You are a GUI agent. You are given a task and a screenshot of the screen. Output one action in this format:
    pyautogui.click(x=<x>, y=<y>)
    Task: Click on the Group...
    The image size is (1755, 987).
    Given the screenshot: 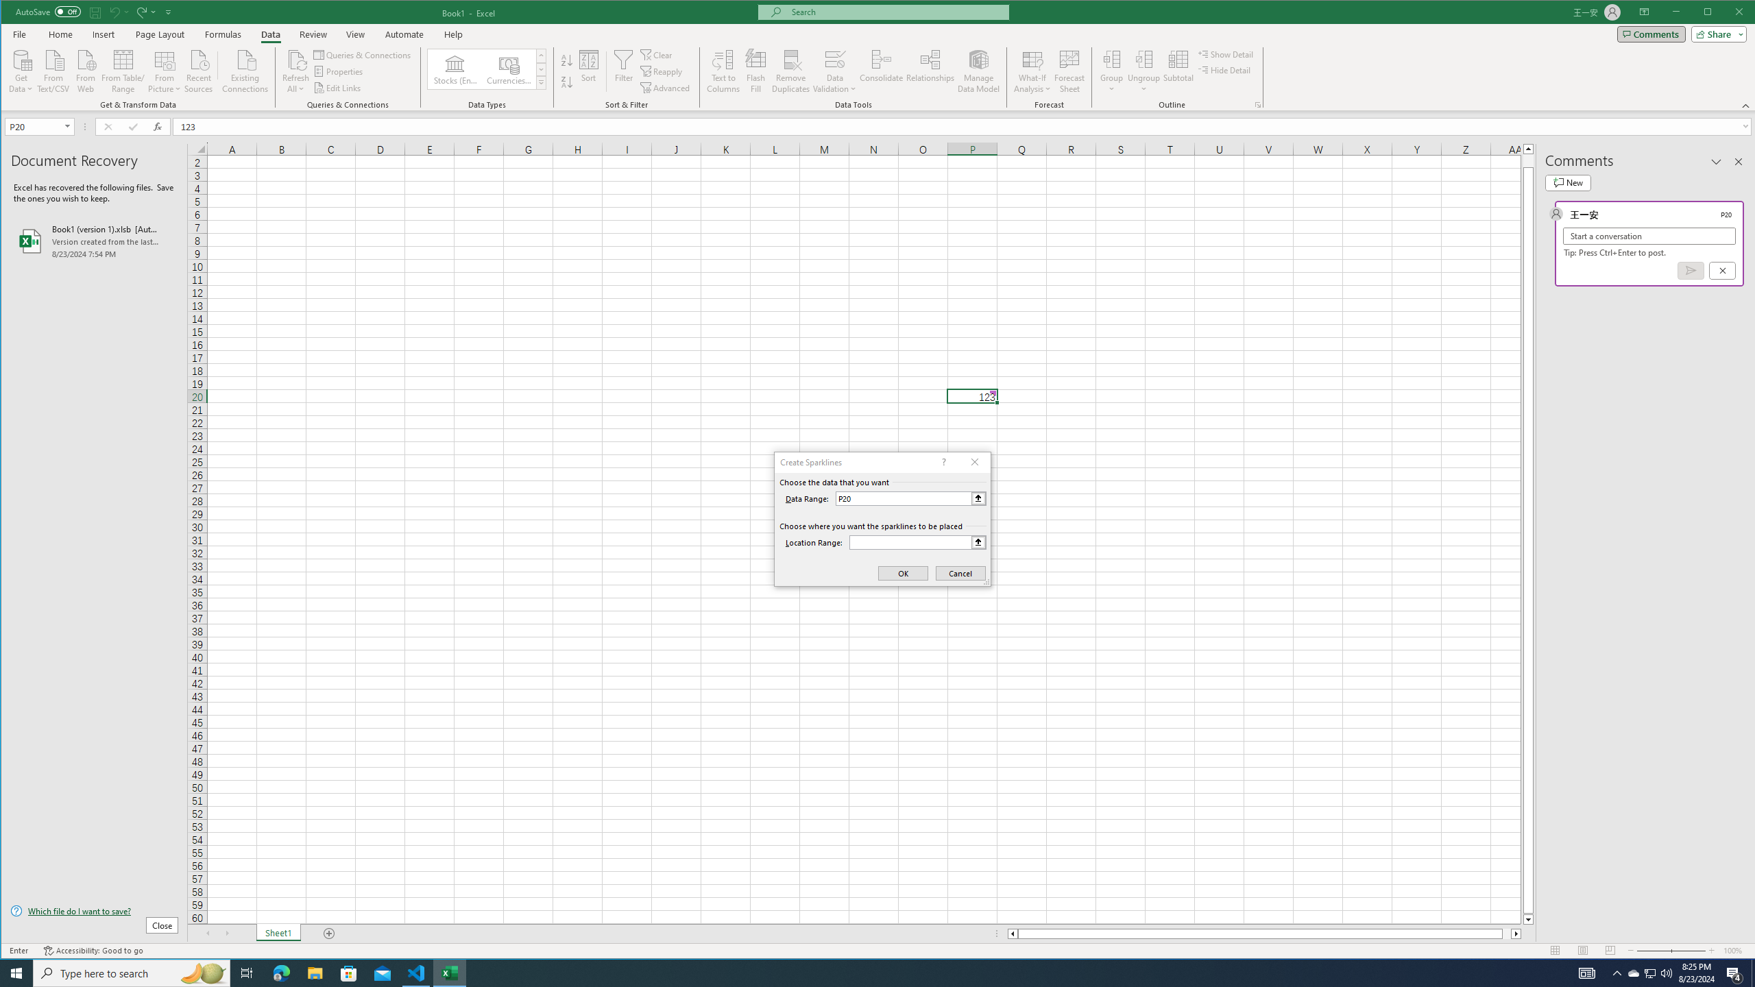 What is the action you would take?
    pyautogui.click(x=1112, y=59)
    